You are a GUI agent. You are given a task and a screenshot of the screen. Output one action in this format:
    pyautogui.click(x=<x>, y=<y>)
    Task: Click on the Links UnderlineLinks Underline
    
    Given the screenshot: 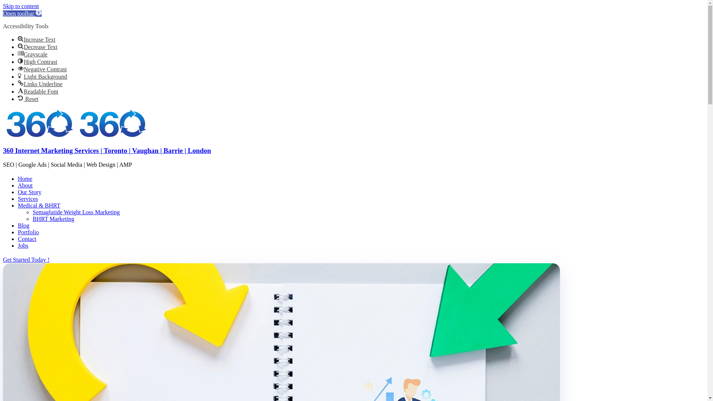 What is the action you would take?
    pyautogui.click(x=40, y=84)
    